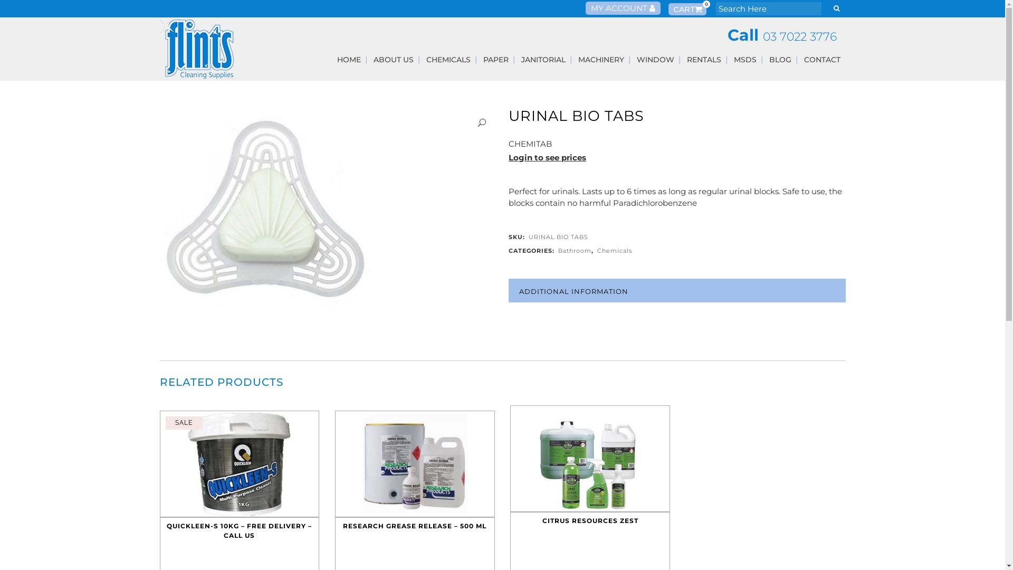 This screenshot has height=570, width=1013. I want to click on MSDS, so click(745, 60).